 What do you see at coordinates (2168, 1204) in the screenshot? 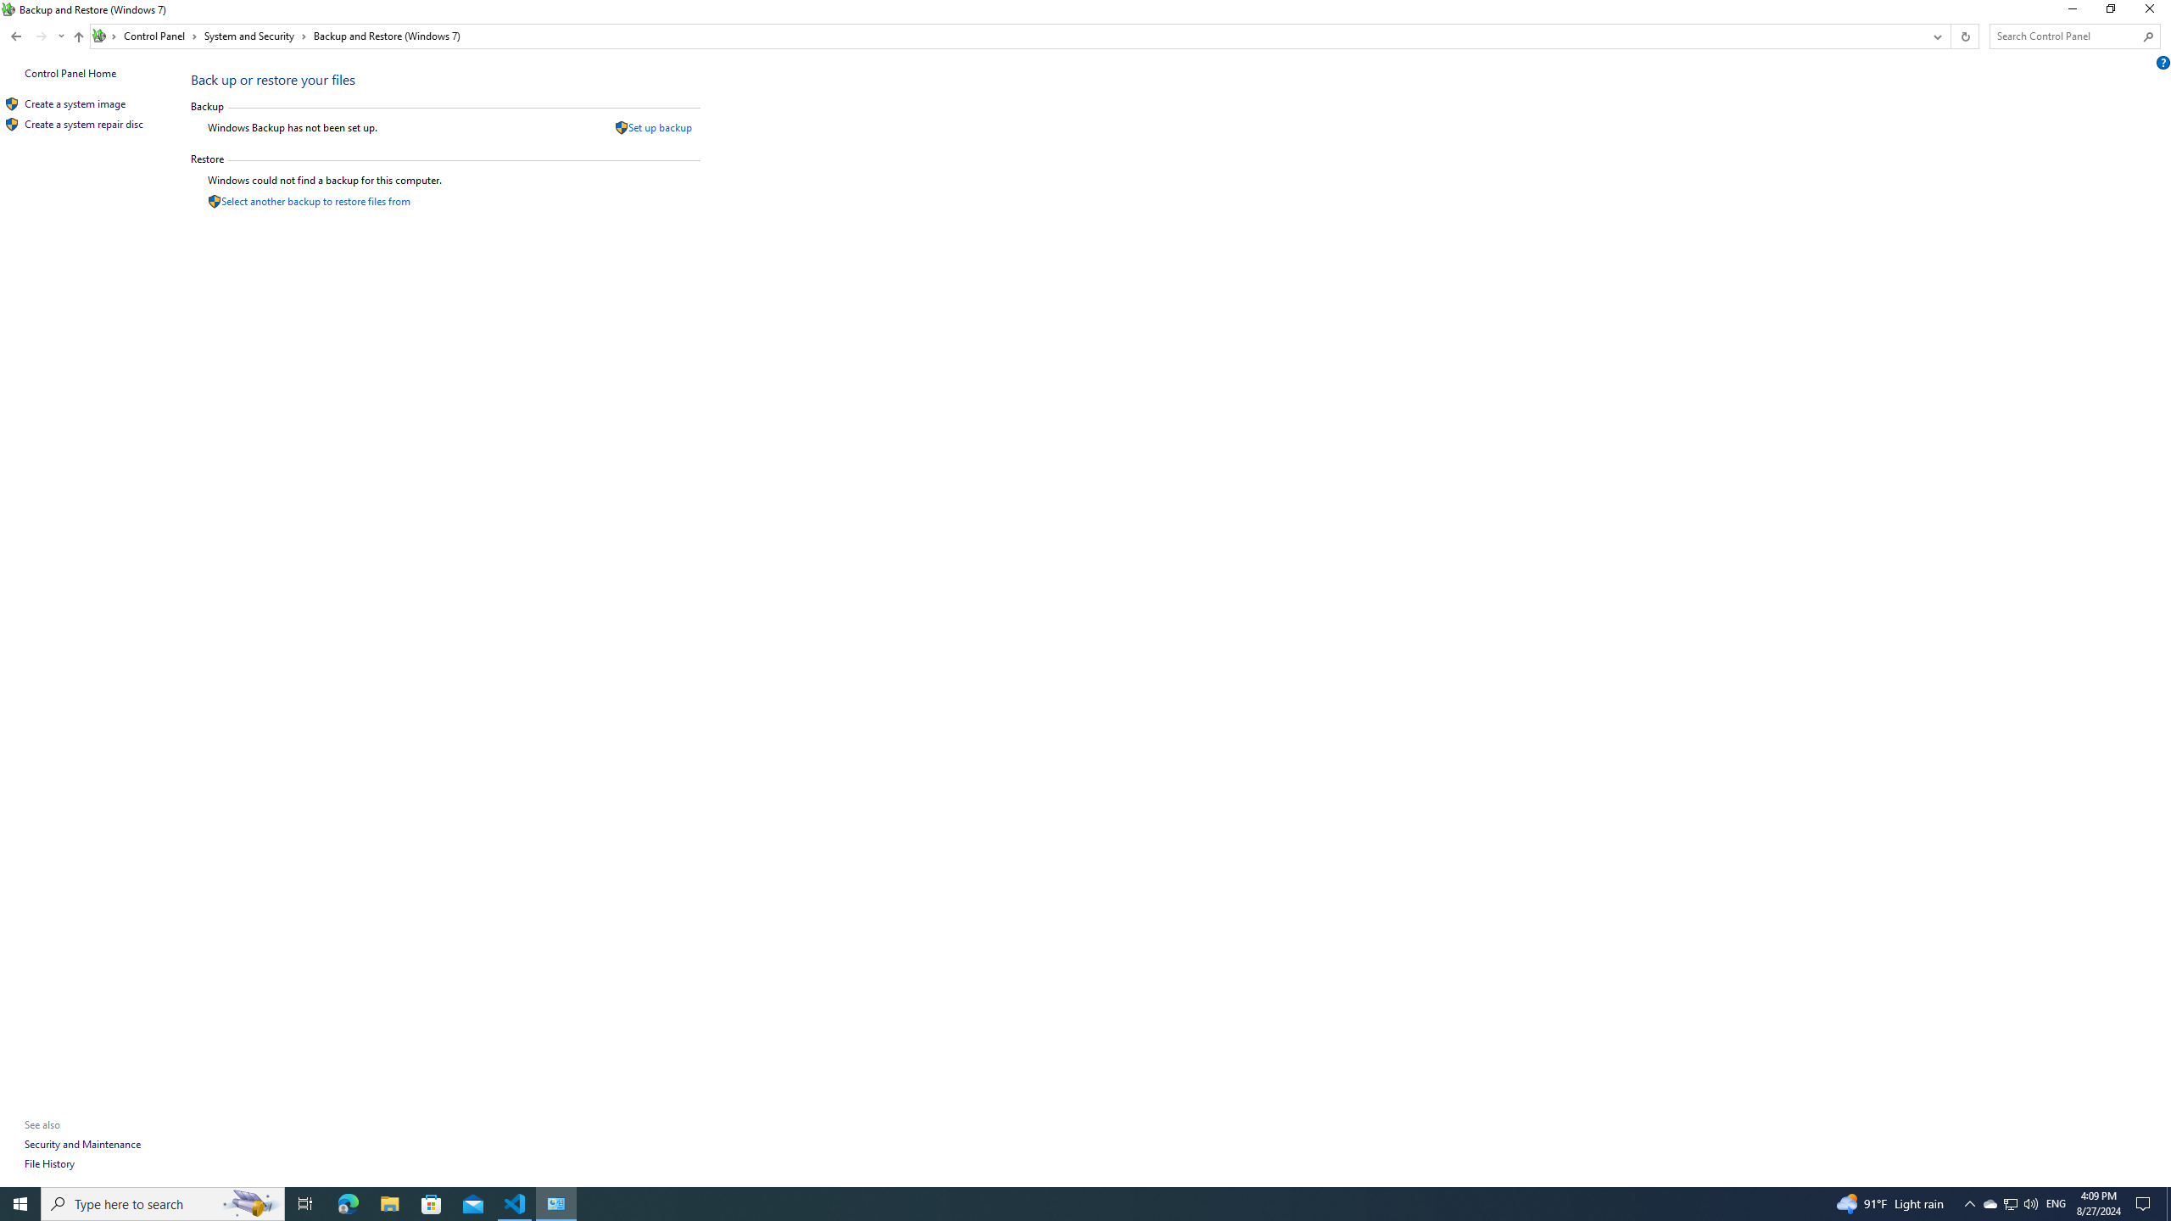
I see `Show desktop` at bounding box center [2168, 1204].